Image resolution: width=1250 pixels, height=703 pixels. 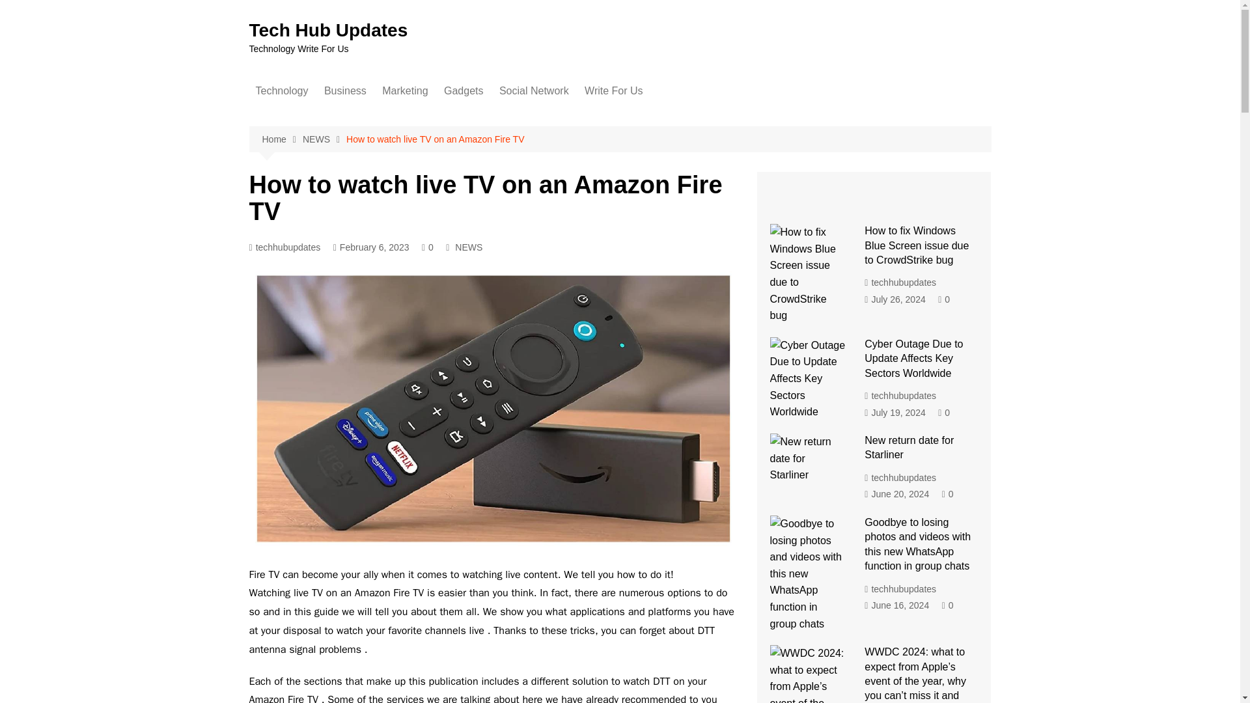 I want to click on Tech Hub Updates, so click(x=328, y=30).